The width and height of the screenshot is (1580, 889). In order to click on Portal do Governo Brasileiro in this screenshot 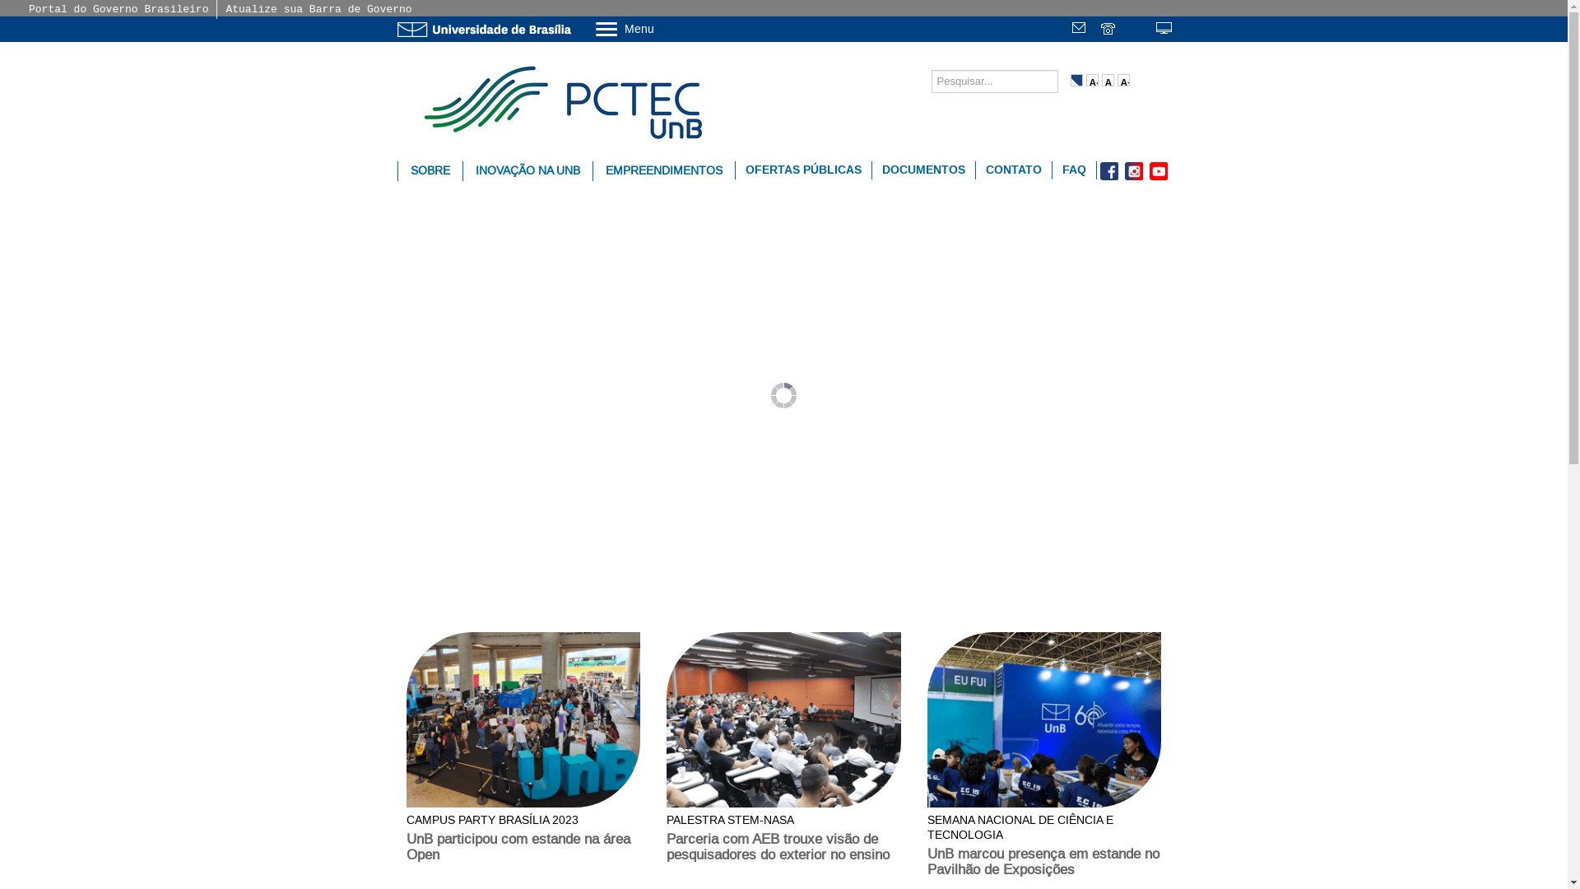, I will do `click(118, 10)`.